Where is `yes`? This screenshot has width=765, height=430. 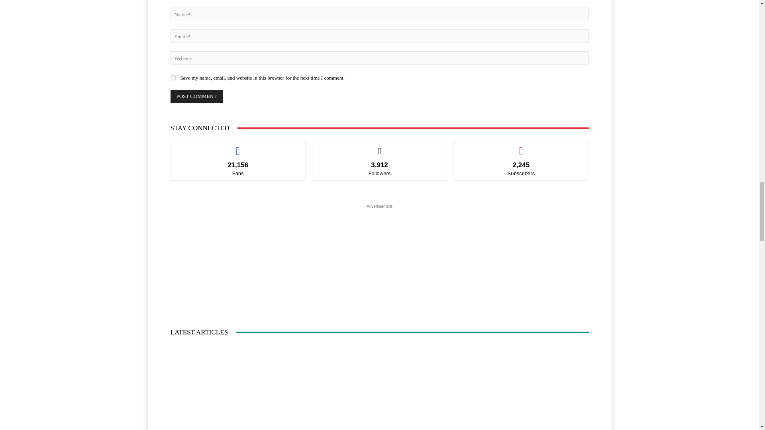 yes is located at coordinates (173, 78).